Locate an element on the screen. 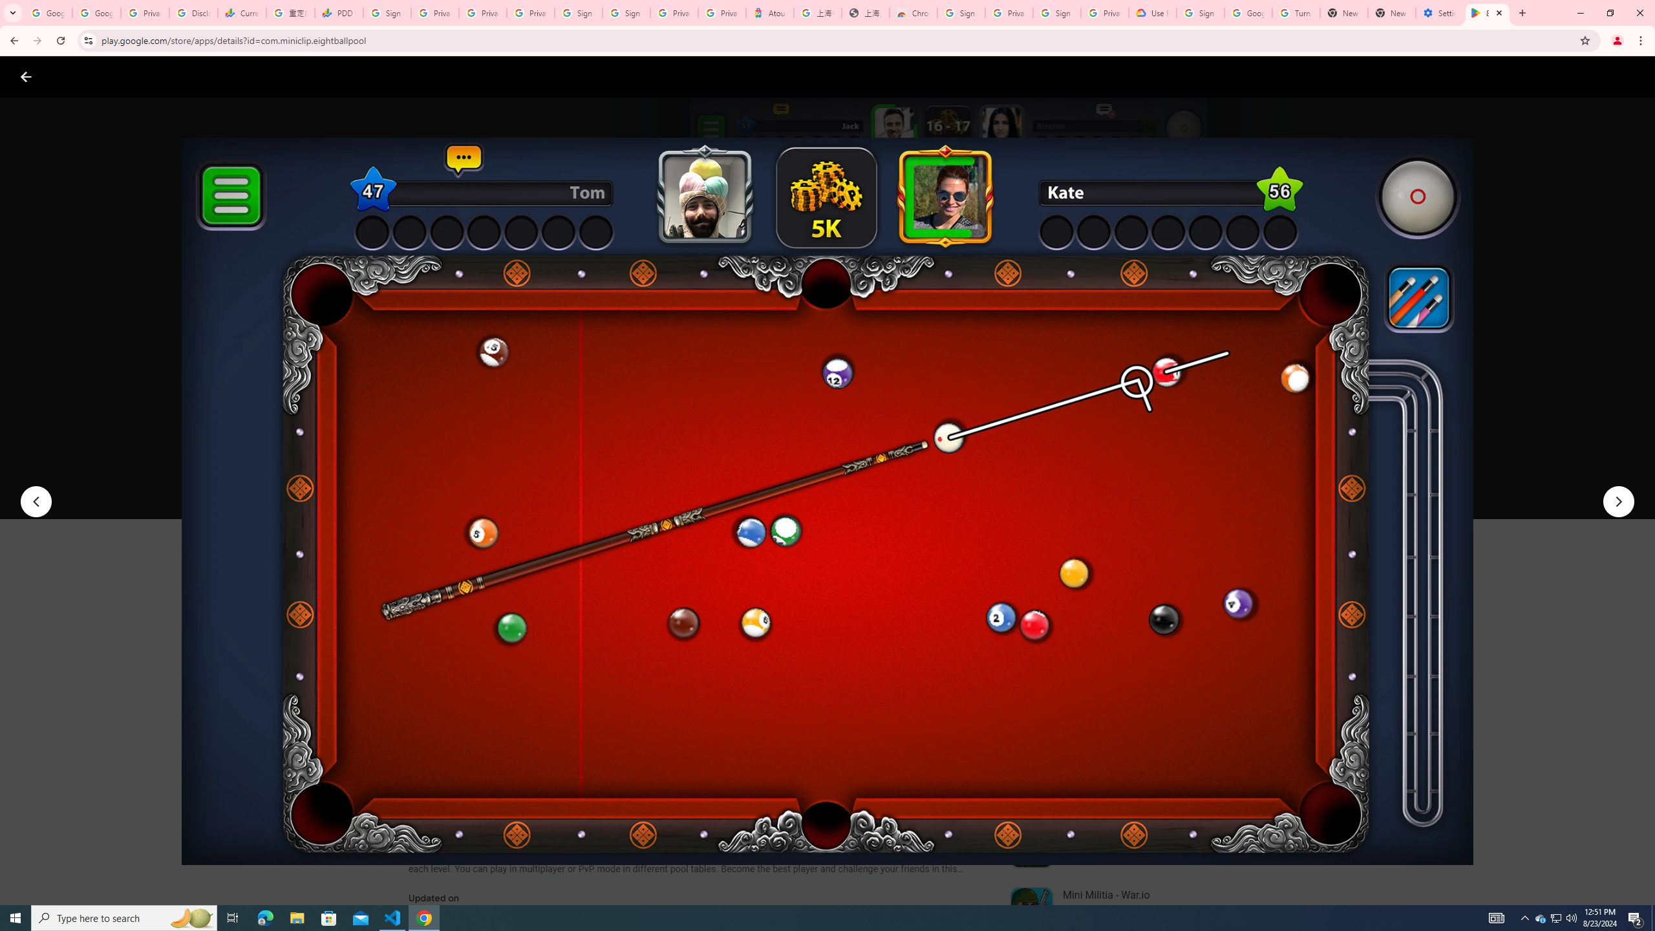  Google Play logo is located at coordinates (72, 76).